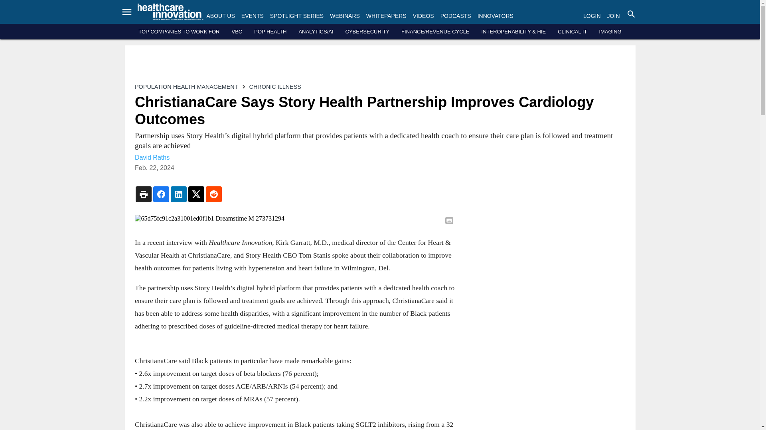 The width and height of the screenshot is (766, 430). Describe the element at coordinates (572, 32) in the screenshot. I see `CLINICAL IT` at that location.